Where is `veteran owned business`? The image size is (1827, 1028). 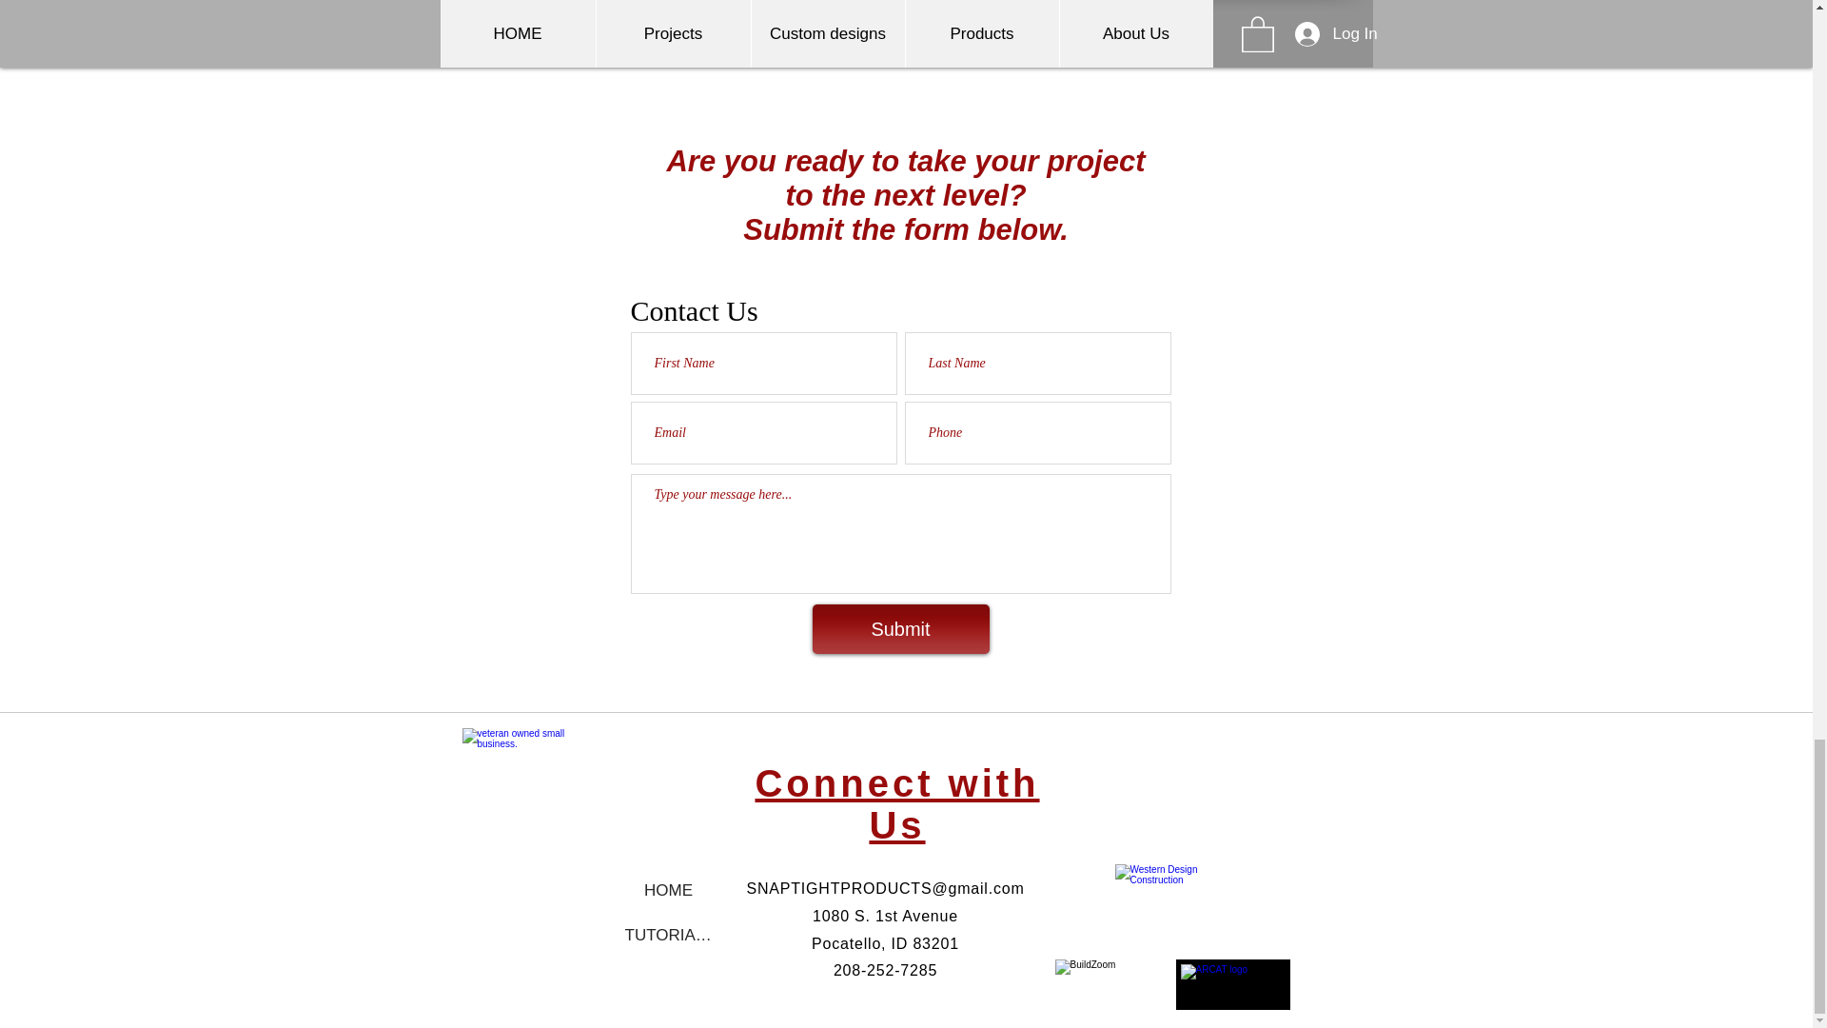 veteran owned business is located at coordinates (525, 782).